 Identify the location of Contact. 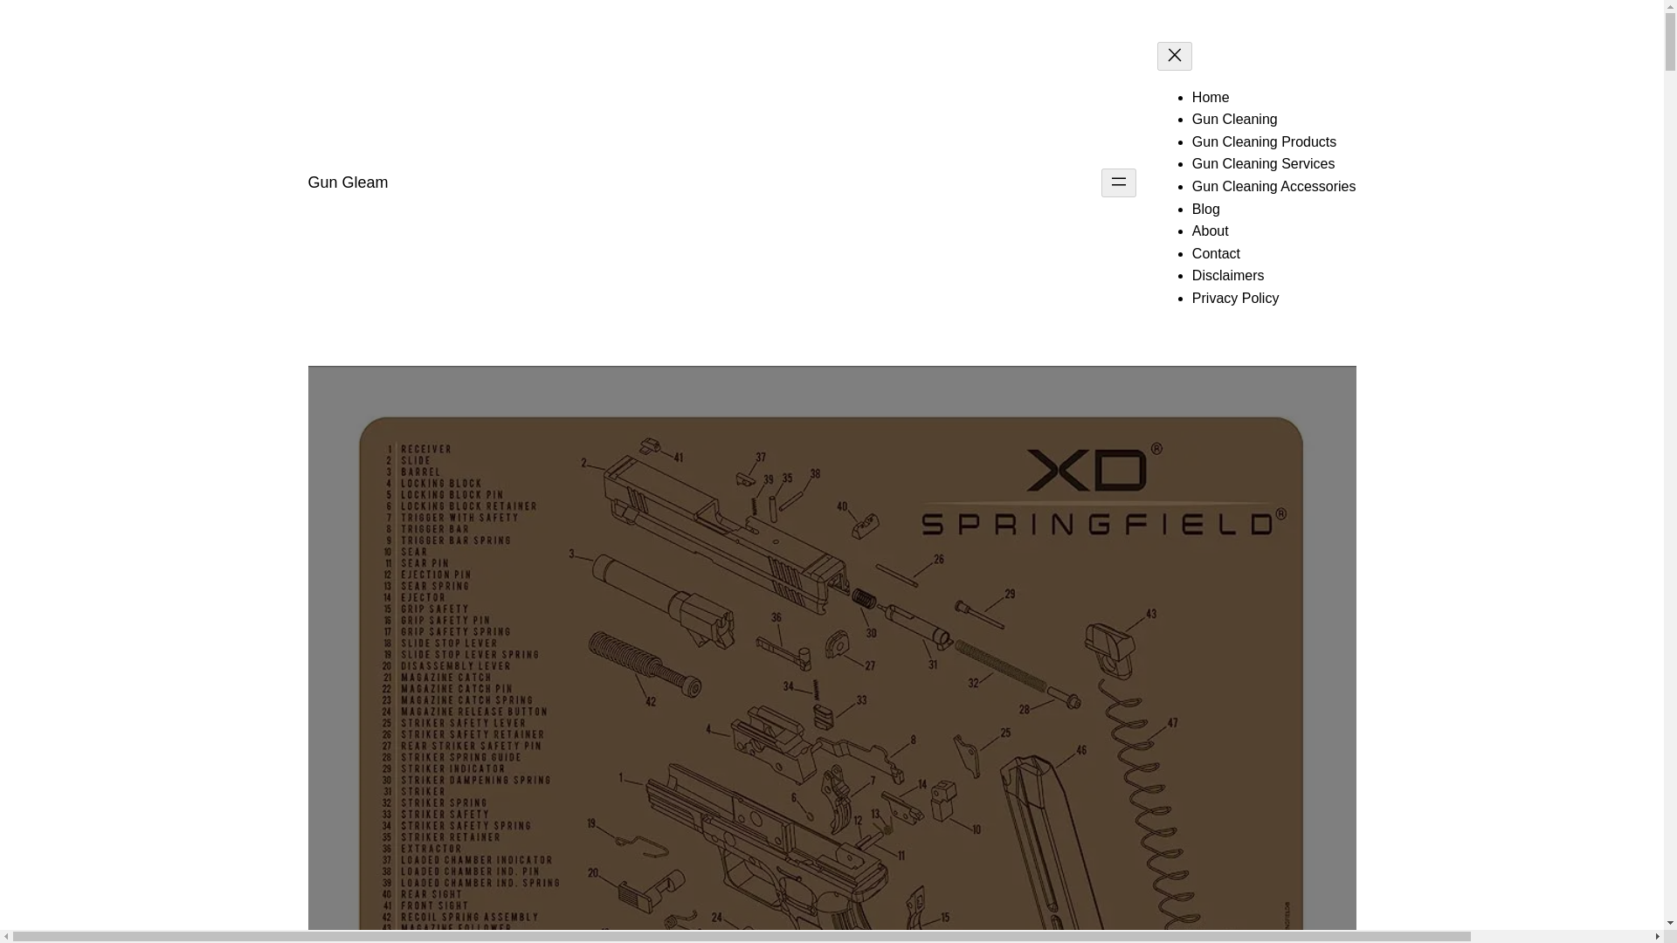
(1216, 253).